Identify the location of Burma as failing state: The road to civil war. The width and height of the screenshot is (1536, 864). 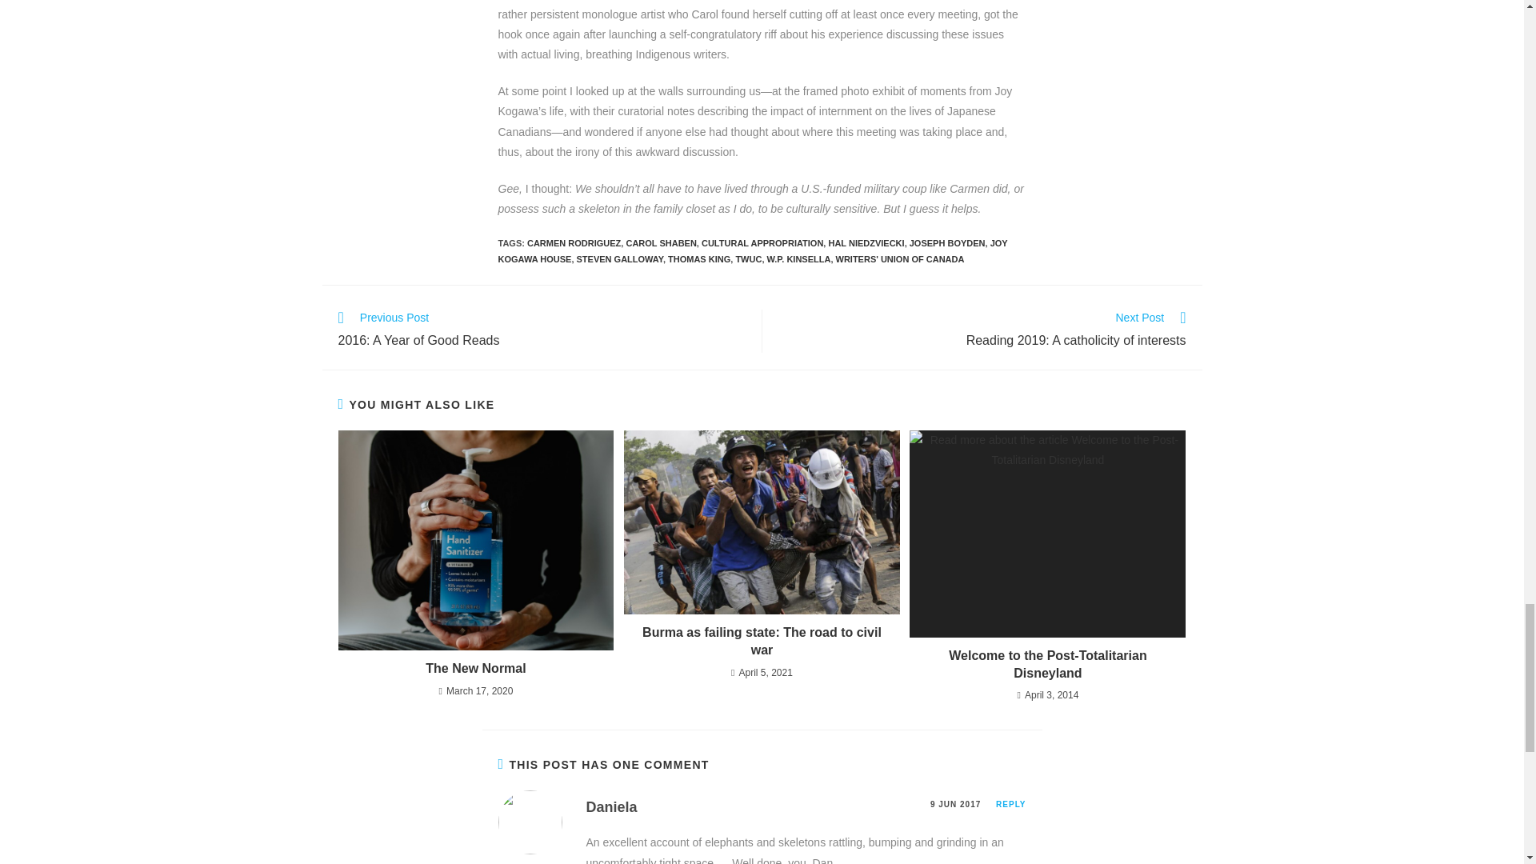
(752, 251).